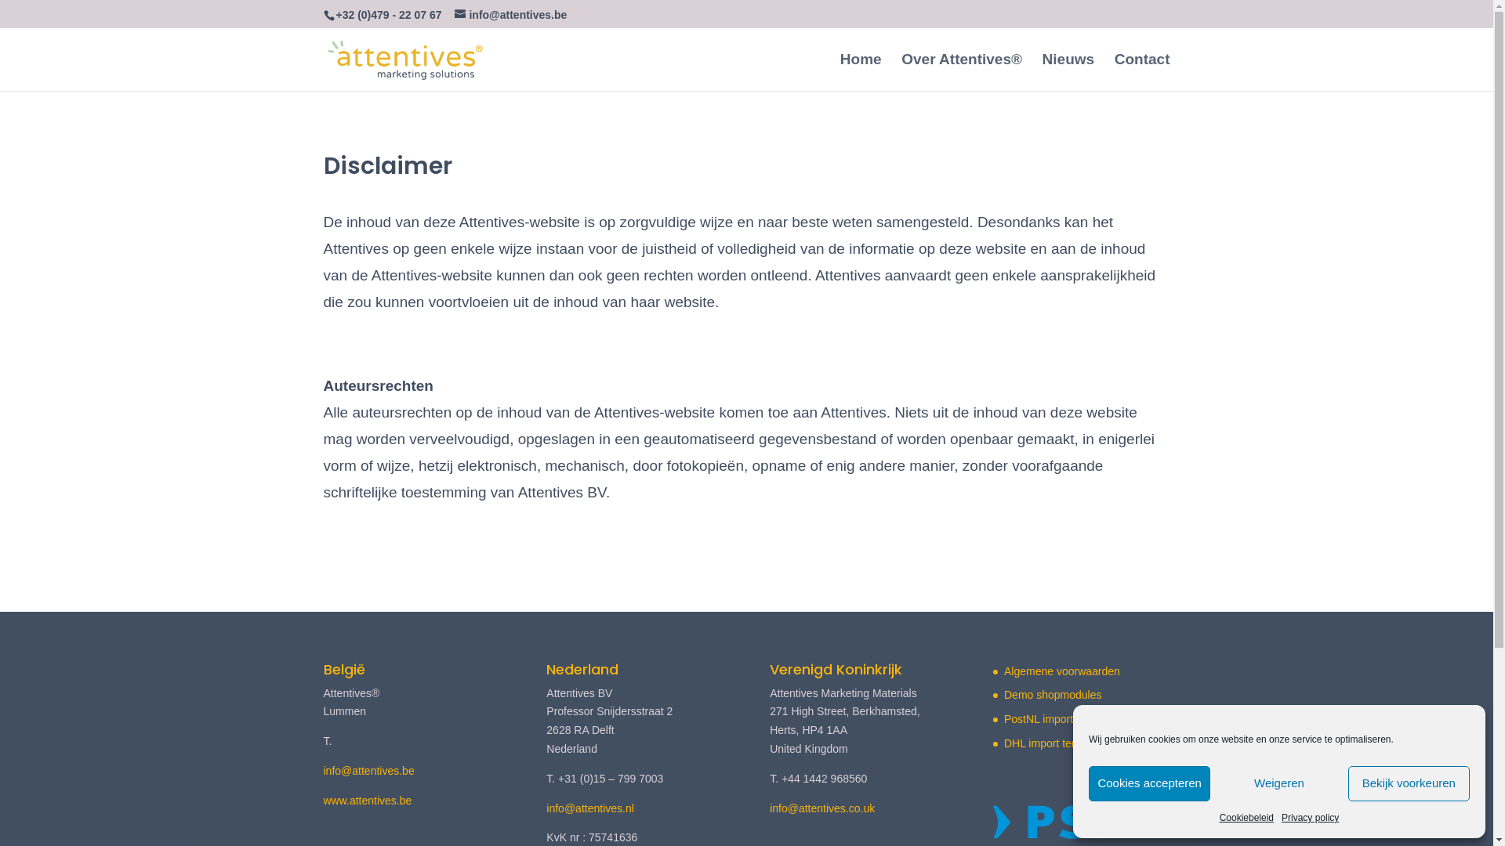 The image size is (1505, 846). Describe the element at coordinates (590, 808) in the screenshot. I see `info@attentives.nl` at that location.